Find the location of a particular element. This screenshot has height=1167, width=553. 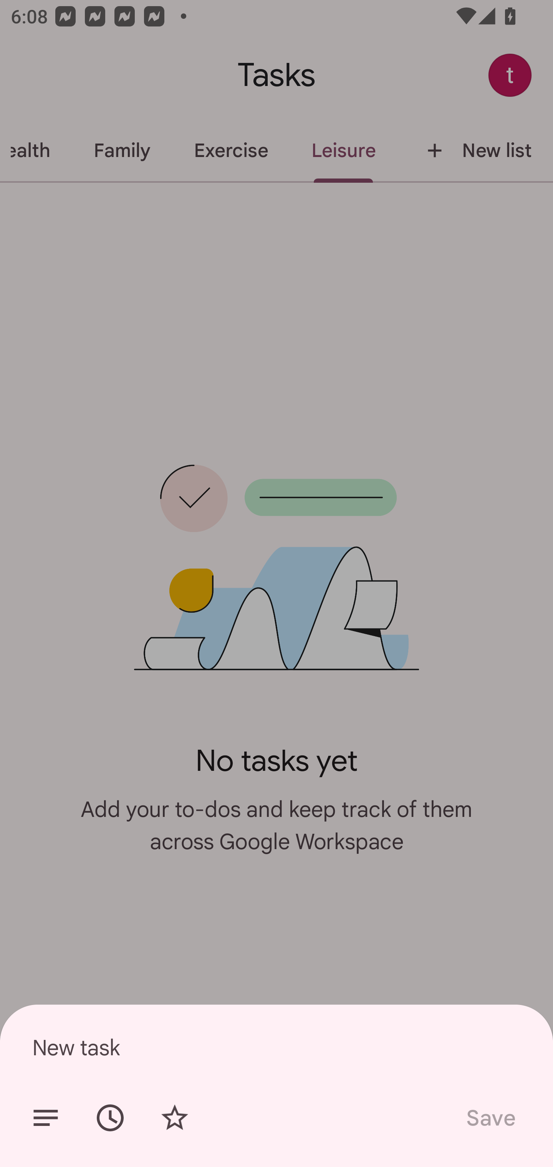

Add star is located at coordinates (174, 1118).